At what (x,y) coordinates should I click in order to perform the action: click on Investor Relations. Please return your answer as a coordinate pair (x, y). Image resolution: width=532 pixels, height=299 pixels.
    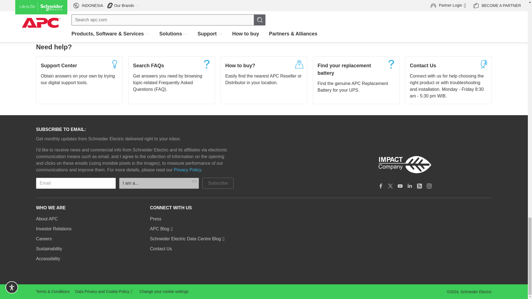
    Looking at the image, I should click on (54, 229).